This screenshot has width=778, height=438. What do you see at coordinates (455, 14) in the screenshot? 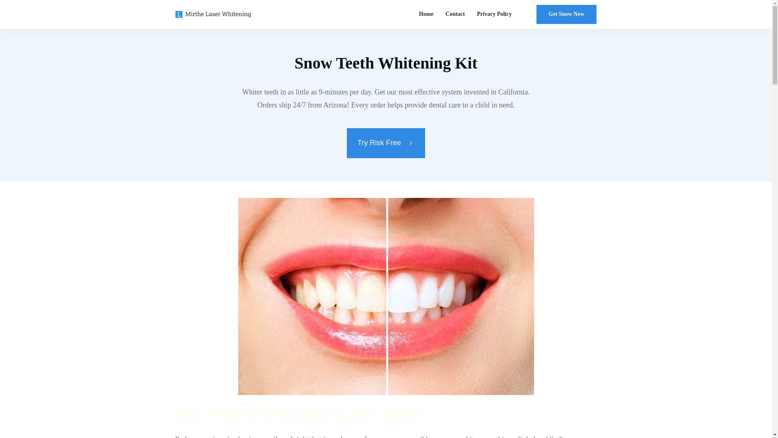
I see `Contact` at bounding box center [455, 14].